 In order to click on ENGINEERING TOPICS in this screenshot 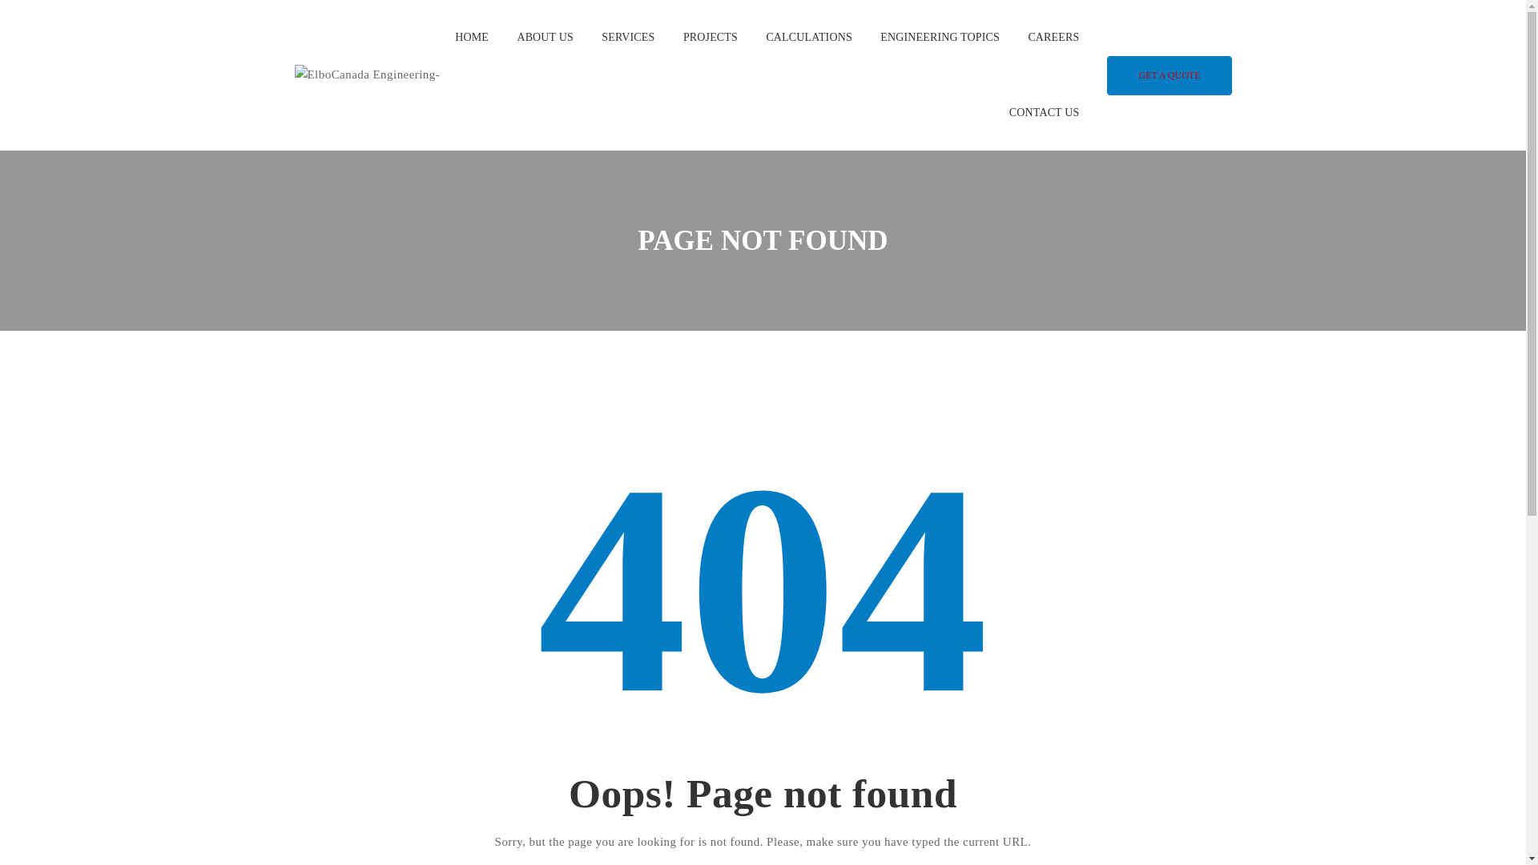, I will do `click(940, 37)`.